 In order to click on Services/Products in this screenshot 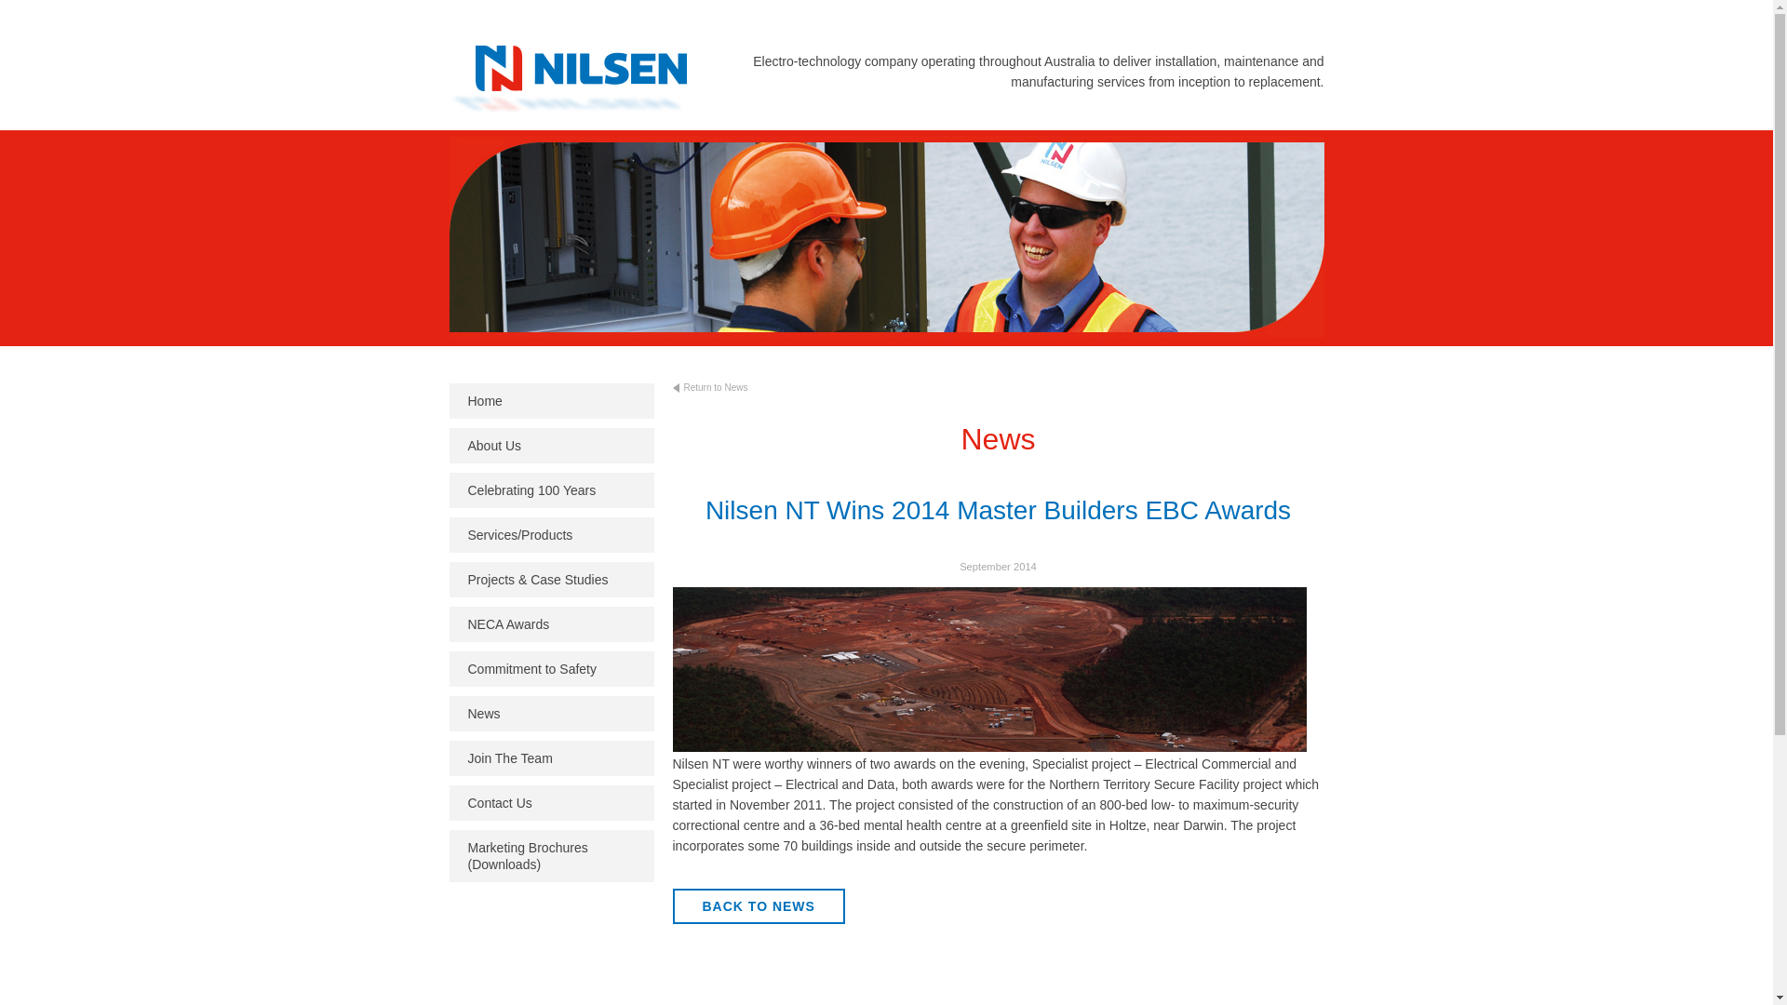, I will do `click(551, 535)`.